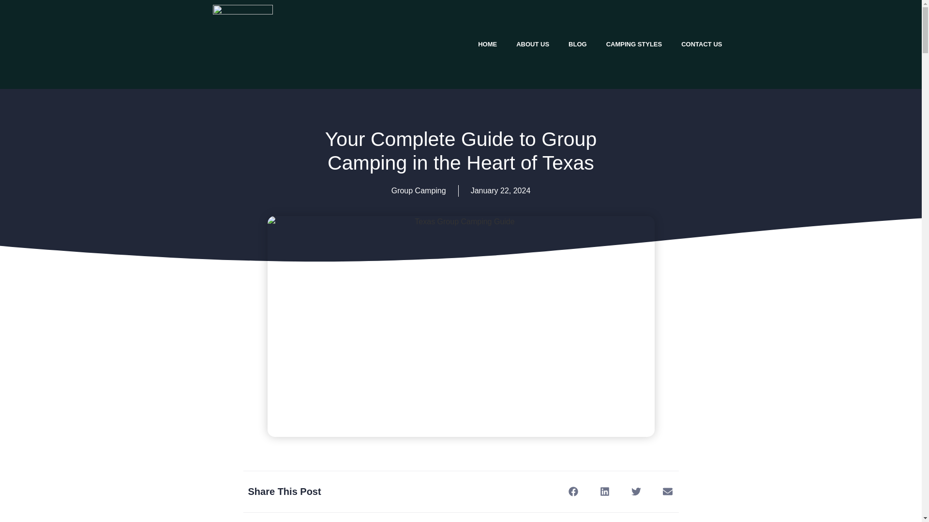 This screenshot has height=522, width=929. What do you see at coordinates (418, 190) in the screenshot?
I see `Group Camping` at bounding box center [418, 190].